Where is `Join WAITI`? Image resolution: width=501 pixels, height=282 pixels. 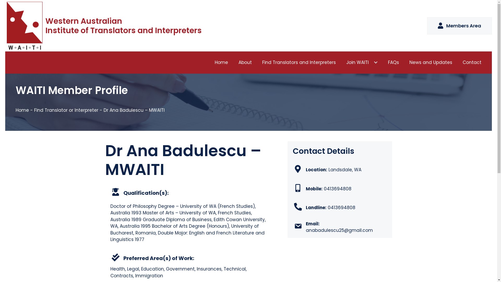 Join WAITI is located at coordinates (362, 63).